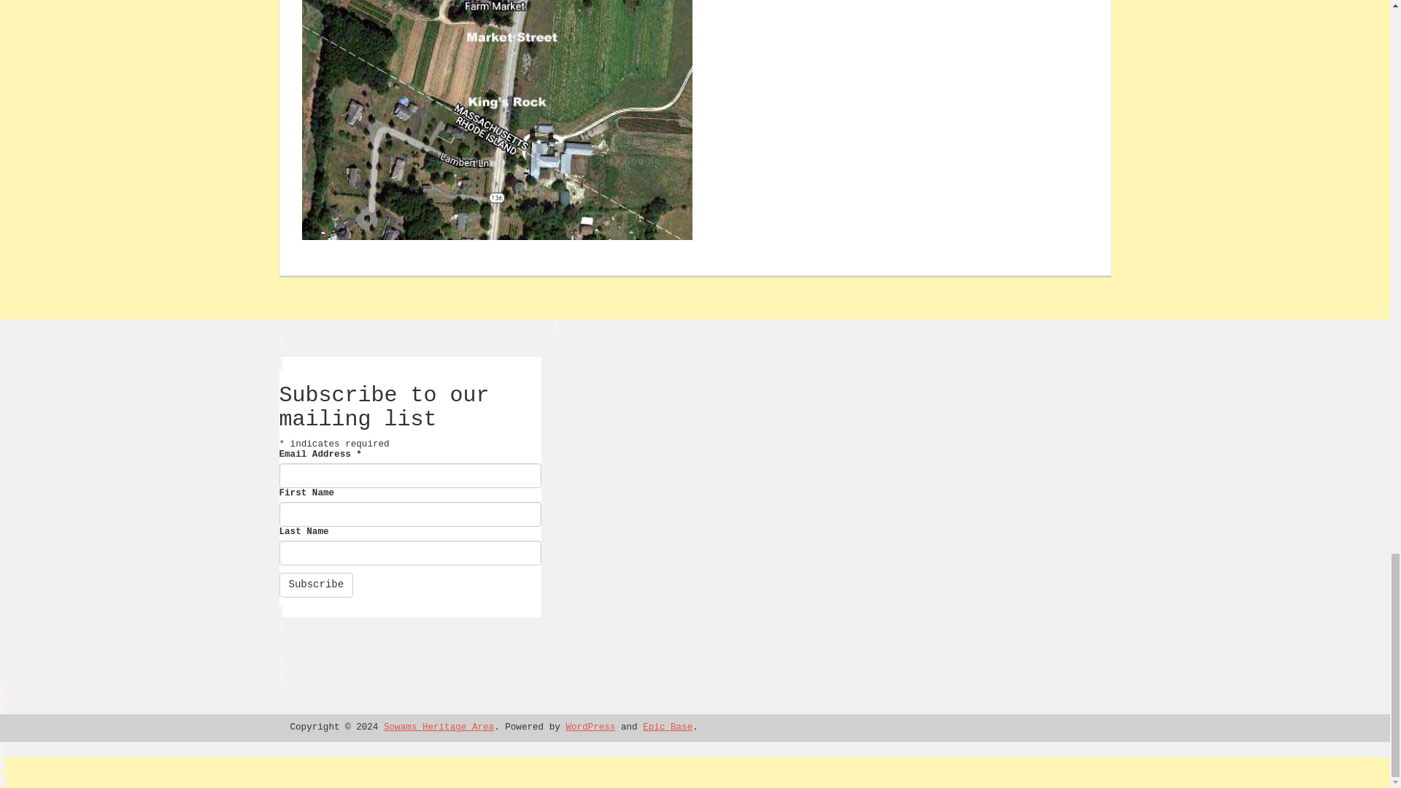 Image resolution: width=1401 pixels, height=788 pixels. Describe the element at coordinates (667, 727) in the screenshot. I see `Epic Base` at that location.